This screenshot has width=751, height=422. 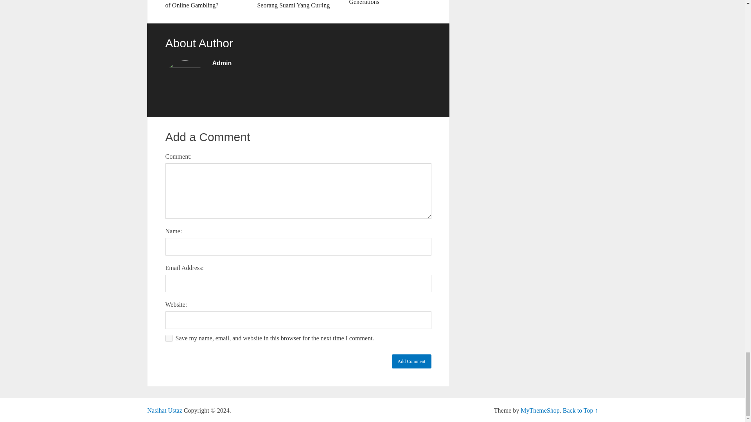 What do you see at coordinates (298, 5) in the screenshot?
I see `Pesanan Dari Ustaz Kepada Seorang Suami Yang Cur4ng` at bounding box center [298, 5].